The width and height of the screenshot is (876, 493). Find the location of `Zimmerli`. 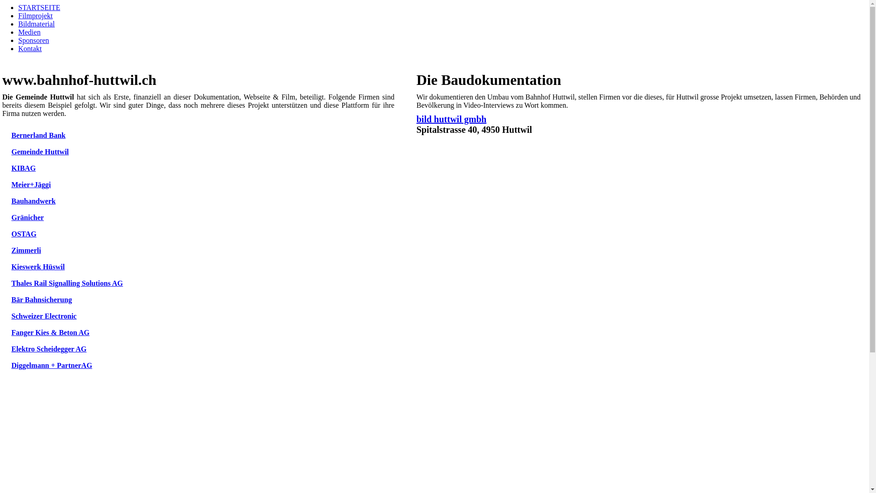

Zimmerli is located at coordinates (26, 250).